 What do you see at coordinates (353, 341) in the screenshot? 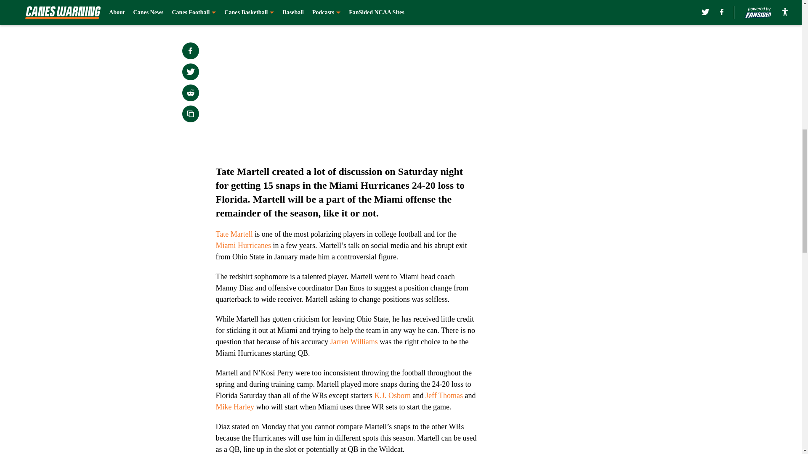
I see `Jarren Williams` at bounding box center [353, 341].